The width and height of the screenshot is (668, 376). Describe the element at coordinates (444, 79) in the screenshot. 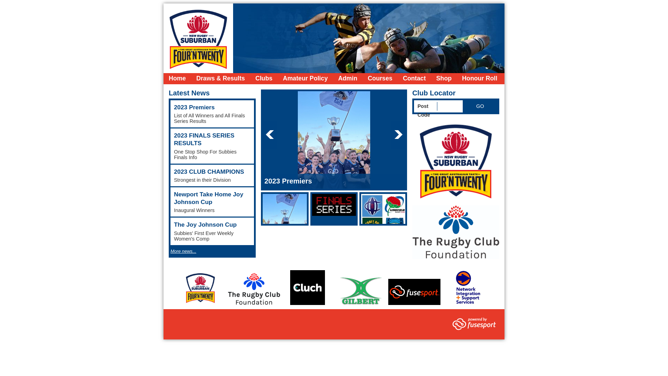

I see `Shop` at that location.